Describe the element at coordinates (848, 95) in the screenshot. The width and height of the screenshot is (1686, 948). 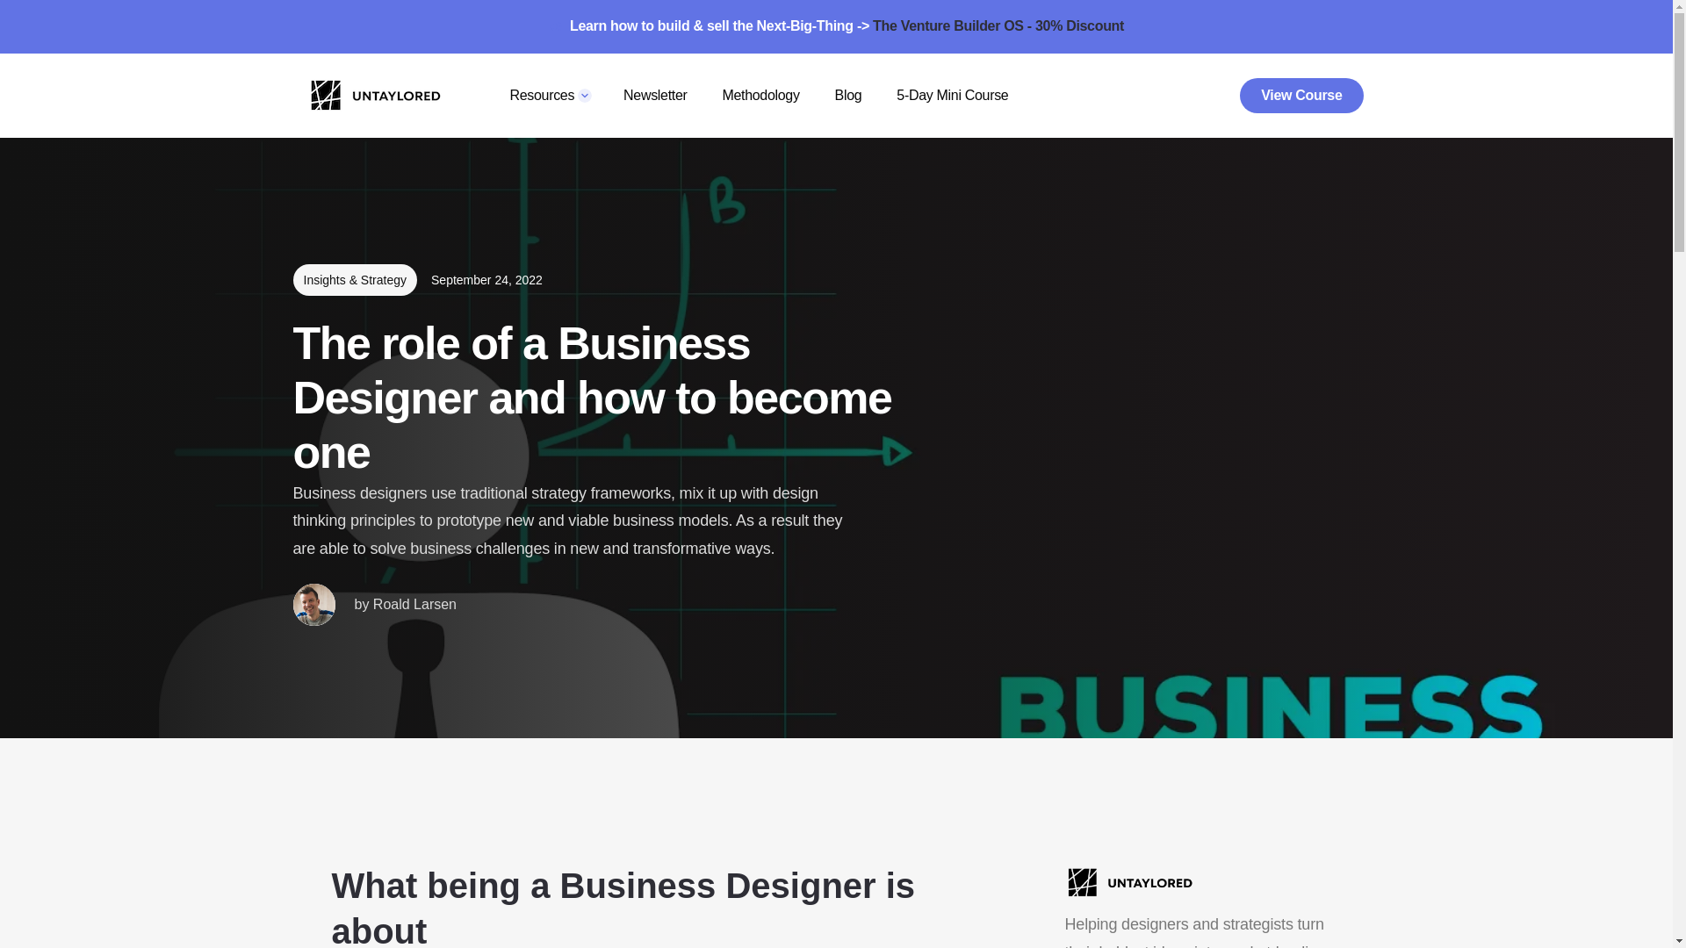
I see `Blog` at that location.